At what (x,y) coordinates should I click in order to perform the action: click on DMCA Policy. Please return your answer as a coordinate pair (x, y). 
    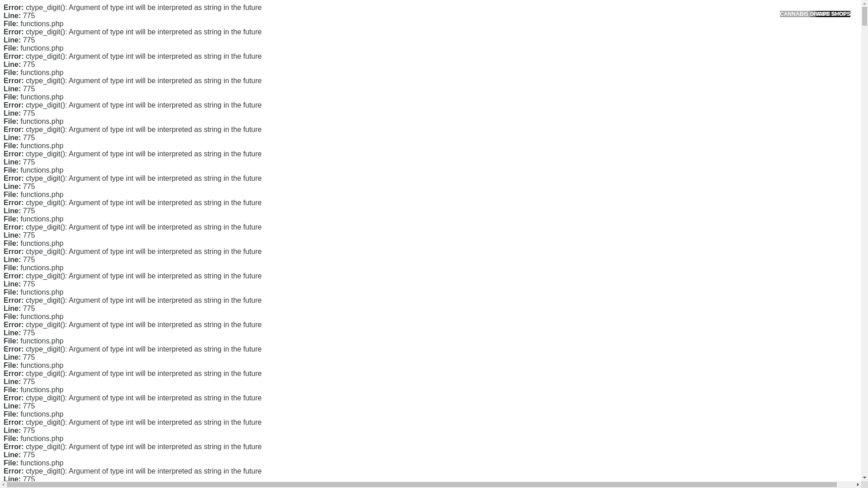
    Looking at the image, I should click on (594, 169).